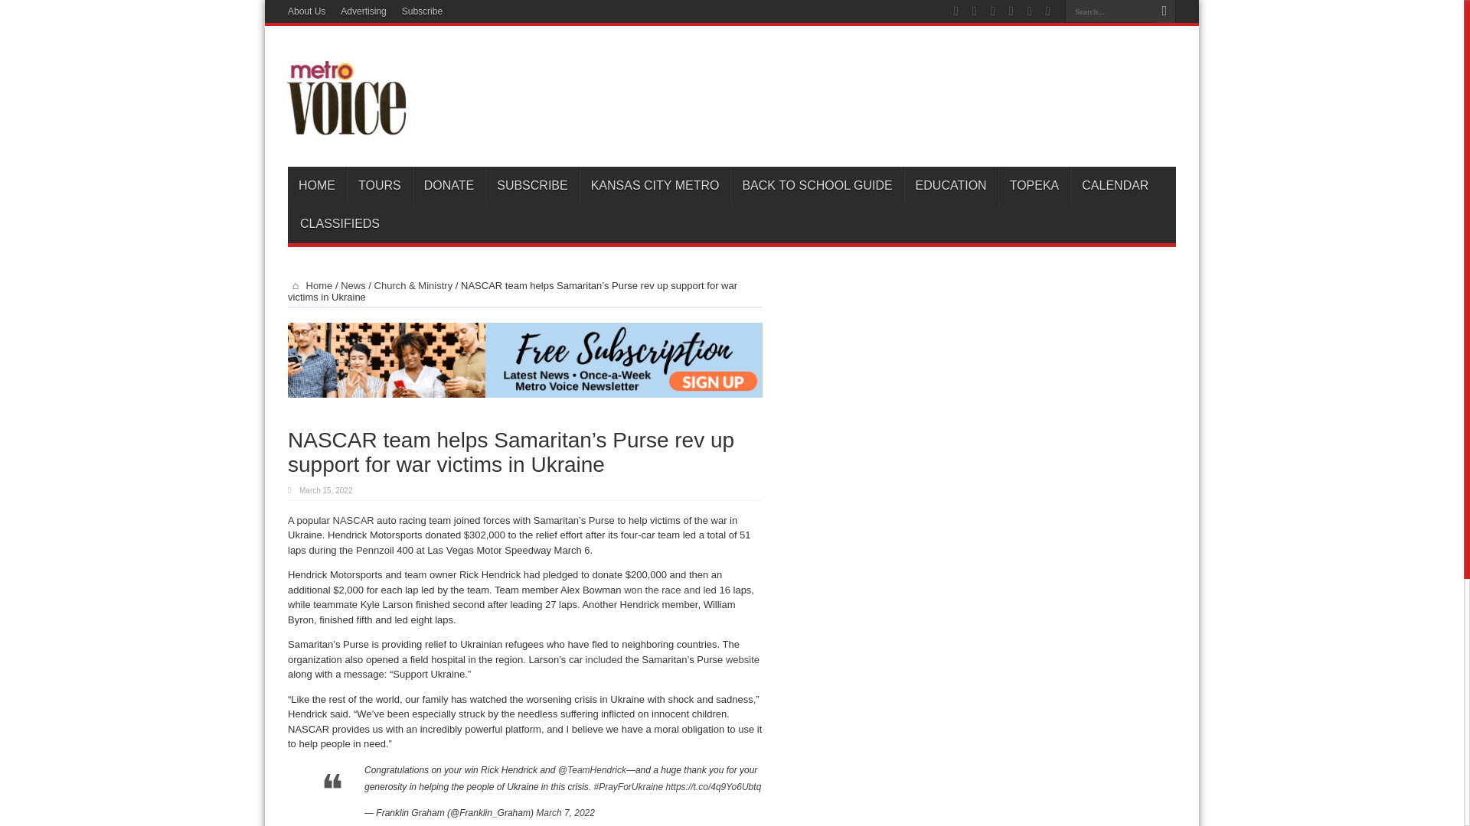 The height and width of the screenshot is (826, 1470). I want to click on SUBSCRIBE, so click(531, 185).